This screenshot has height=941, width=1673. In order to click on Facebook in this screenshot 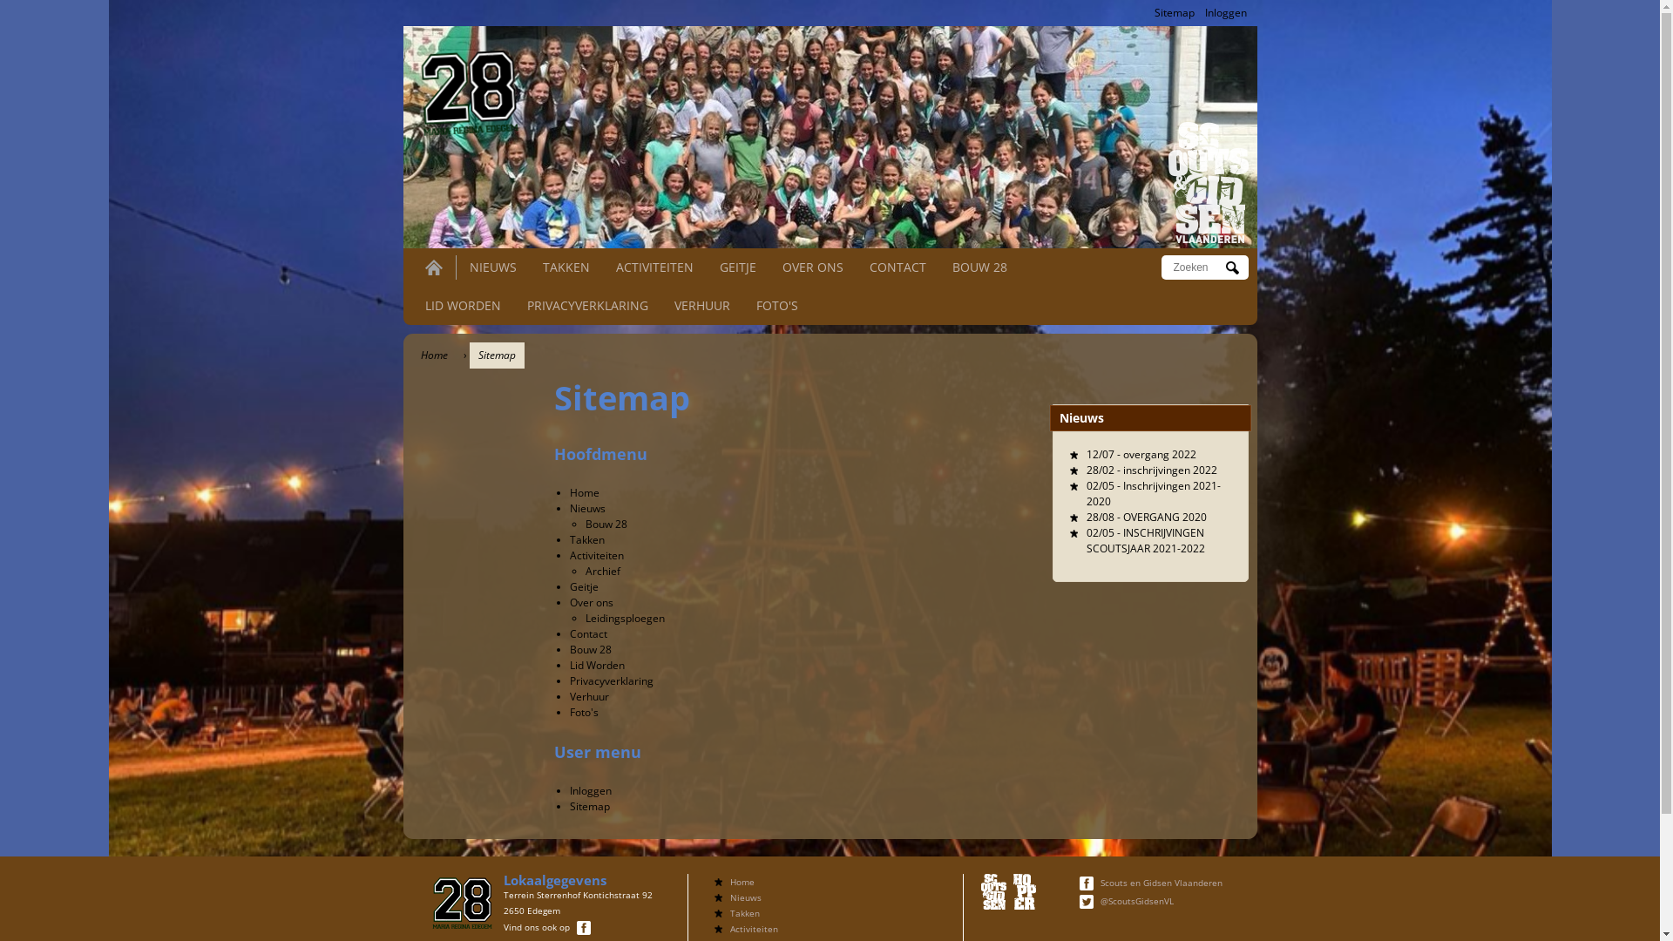, I will do `click(1087, 883)`.